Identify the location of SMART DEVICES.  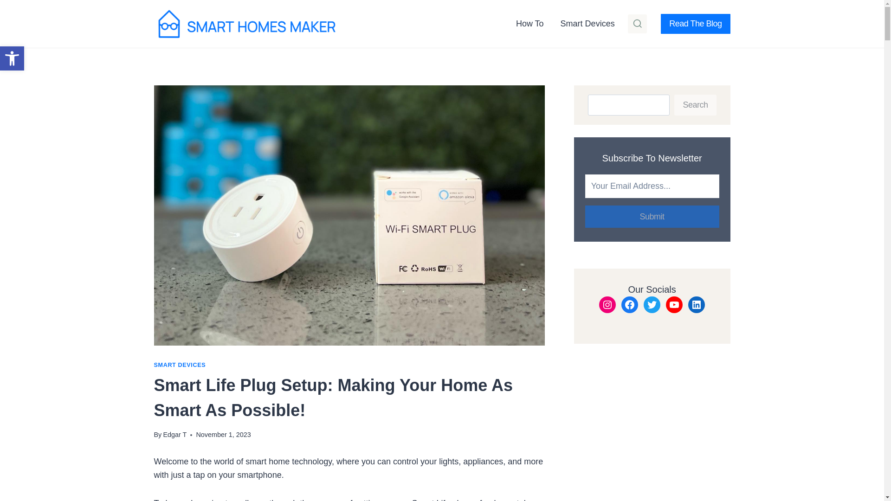
(180, 365).